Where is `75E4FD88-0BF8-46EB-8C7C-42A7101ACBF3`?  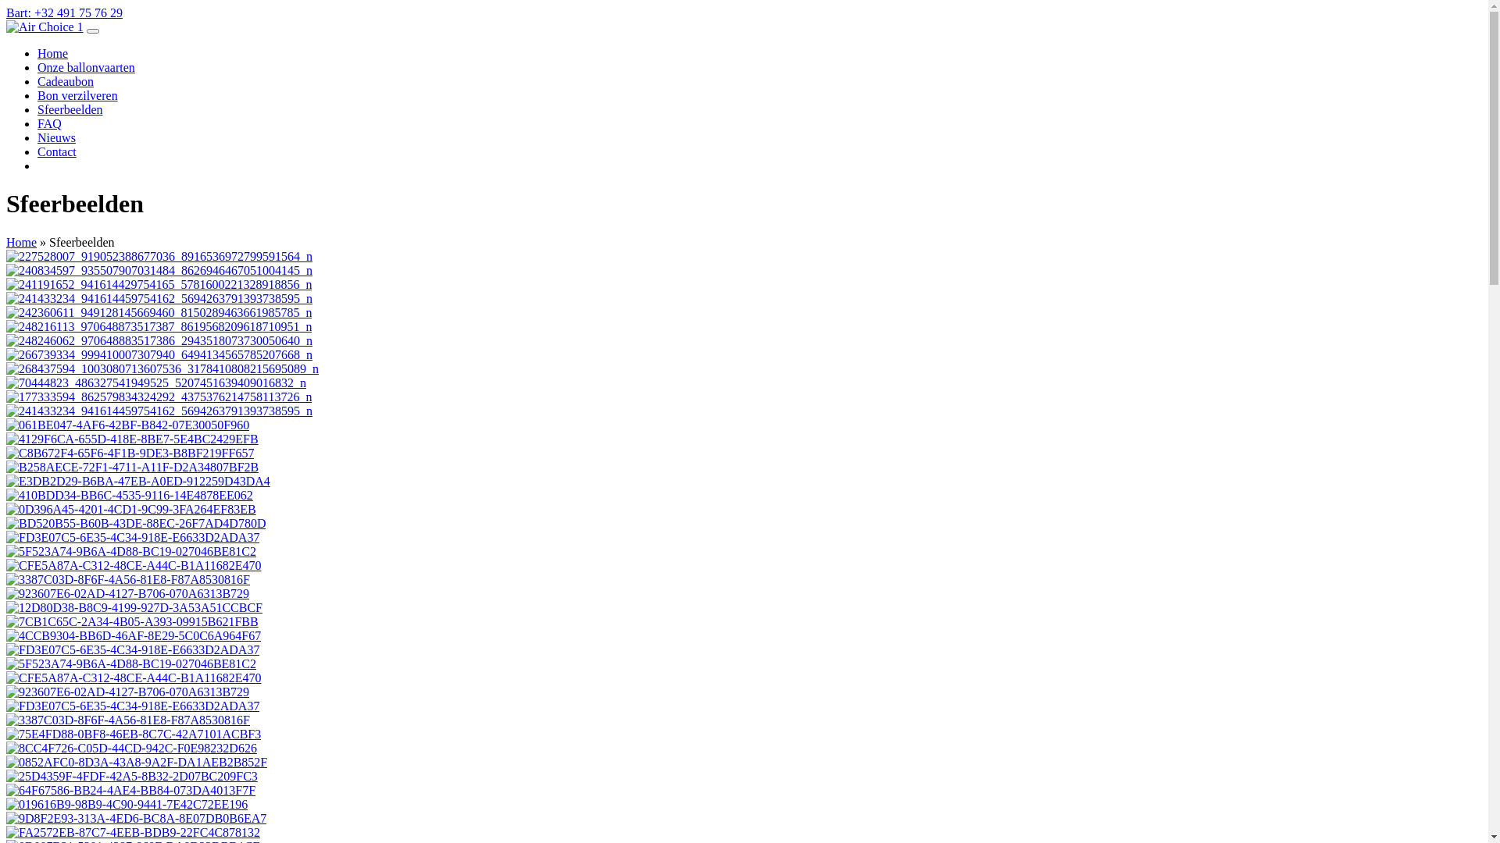
75E4FD88-0BF8-46EB-8C7C-42A7101ACBF3 is located at coordinates (134, 734).